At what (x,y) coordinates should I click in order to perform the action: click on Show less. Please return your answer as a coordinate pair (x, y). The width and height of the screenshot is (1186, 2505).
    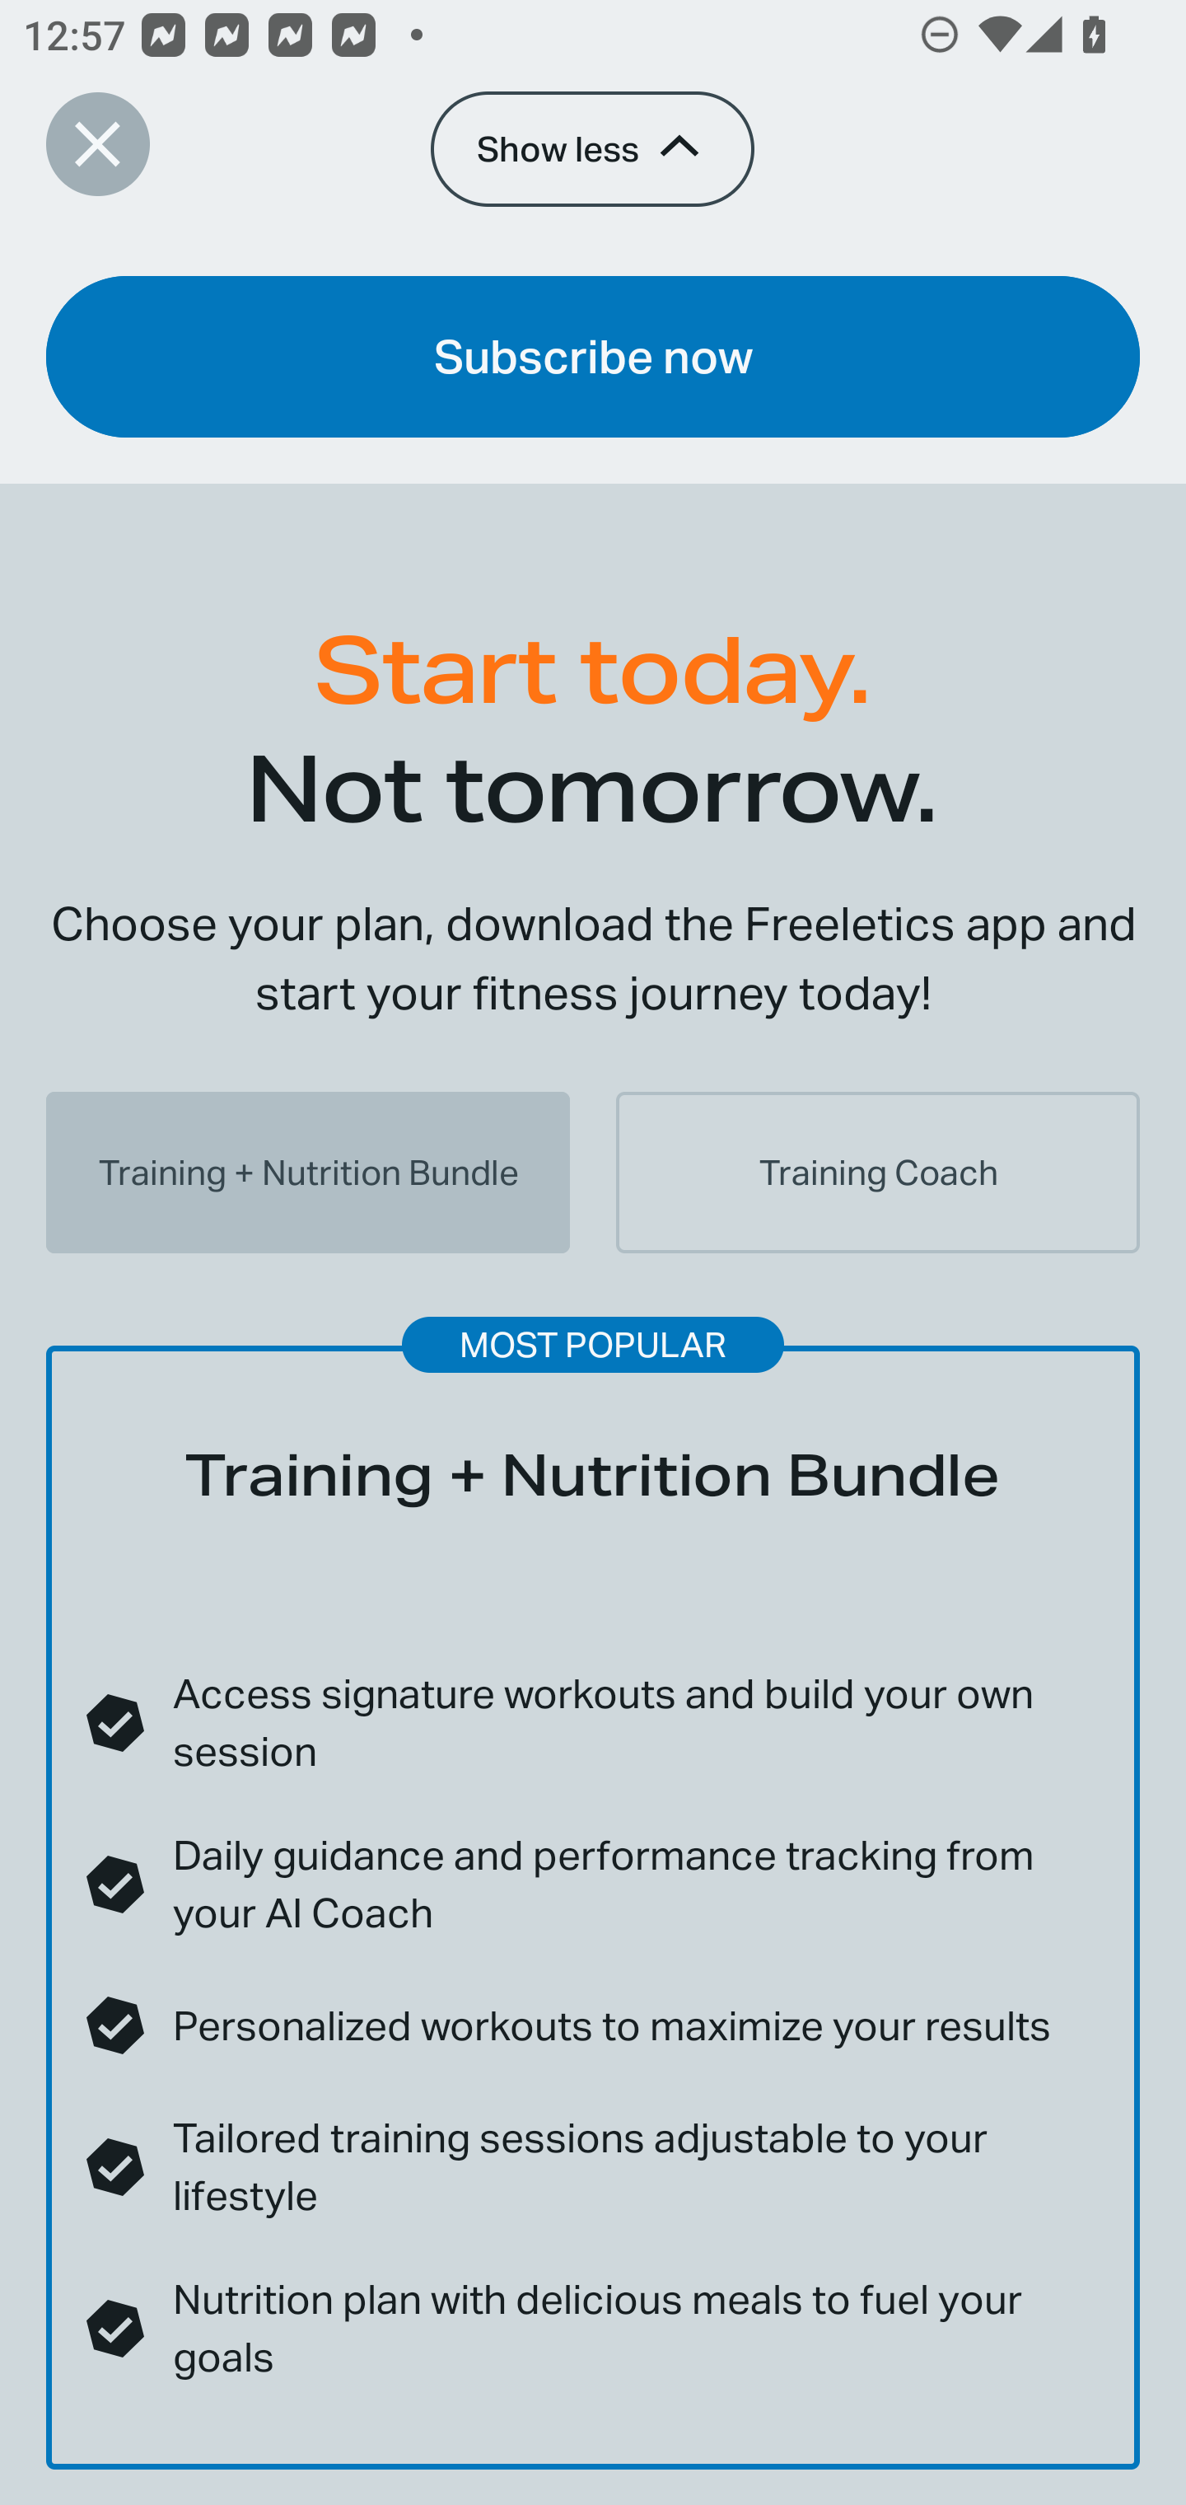
    Looking at the image, I should click on (591, 150).